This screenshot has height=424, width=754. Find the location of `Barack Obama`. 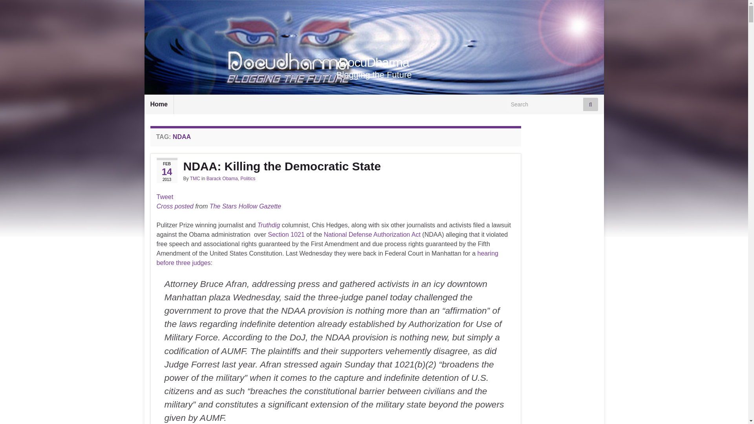

Barack Obama is located at coordinates (222, 179).